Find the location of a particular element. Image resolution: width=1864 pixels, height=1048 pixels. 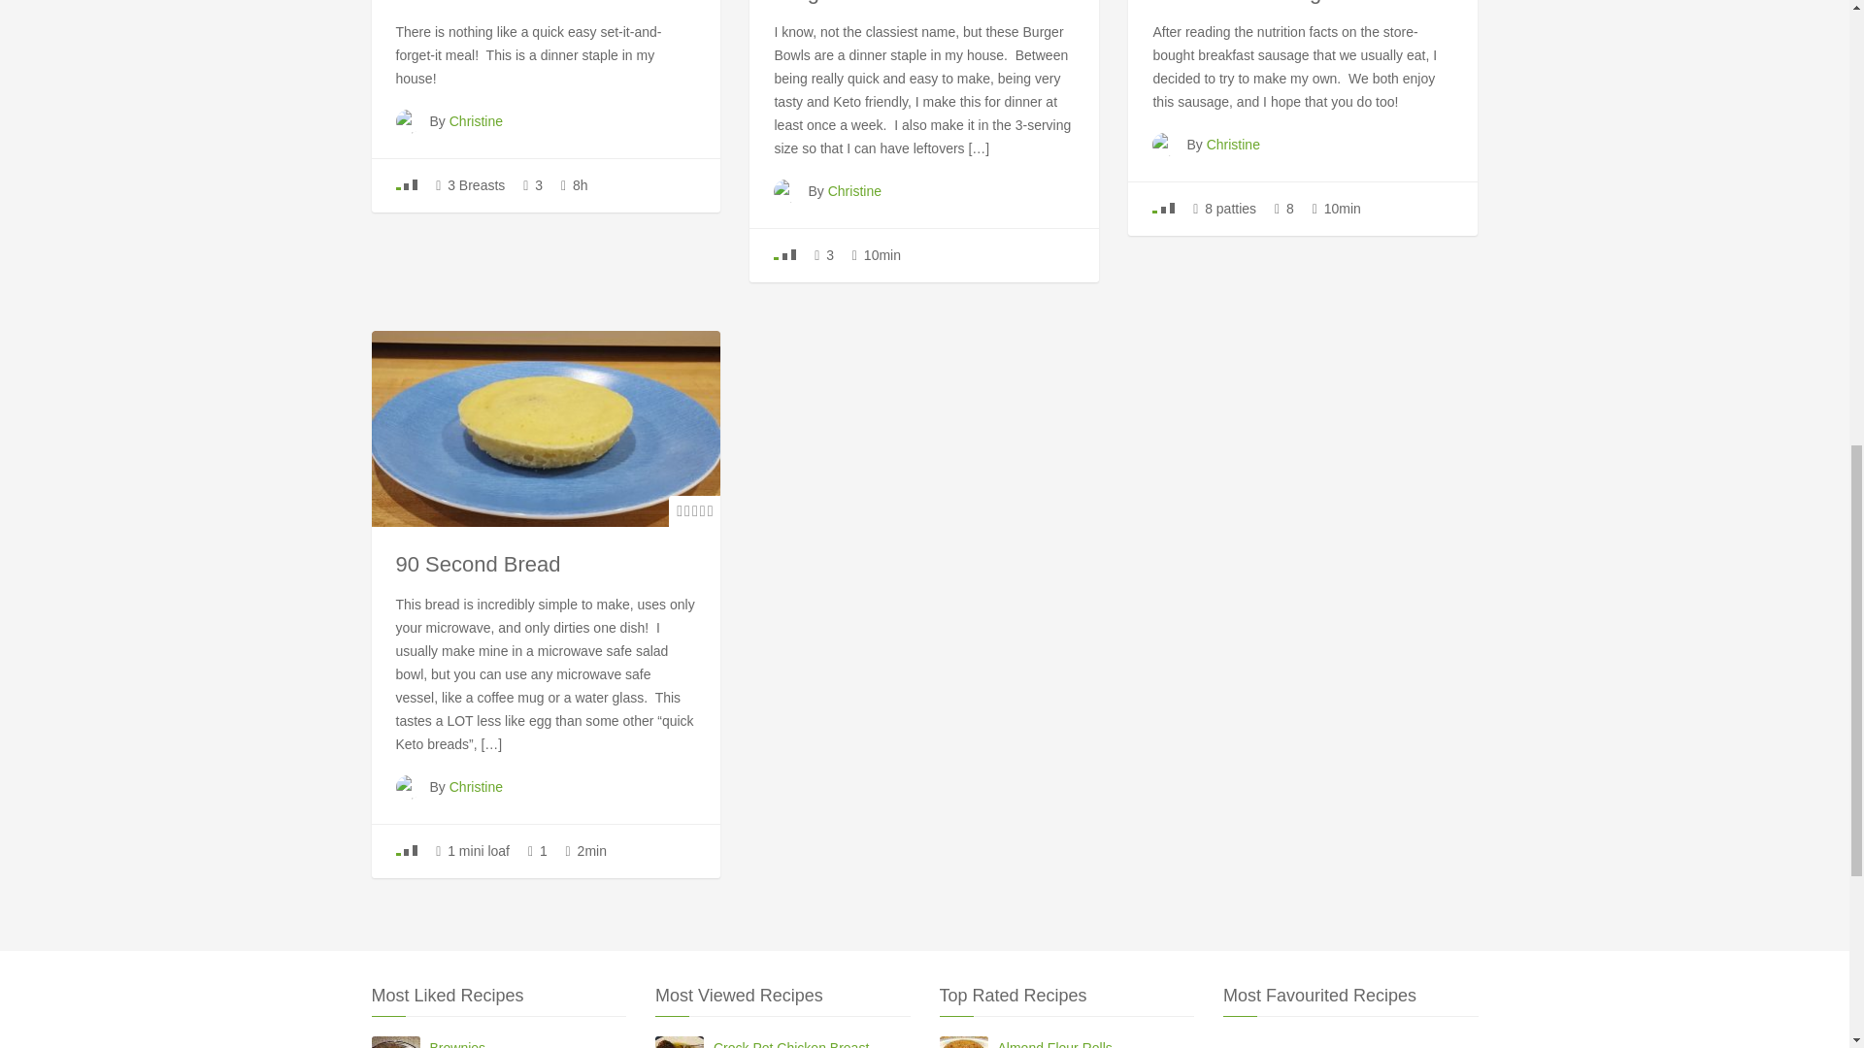

Crock Pot Chicken Breast is located at coordinates (518, 3).